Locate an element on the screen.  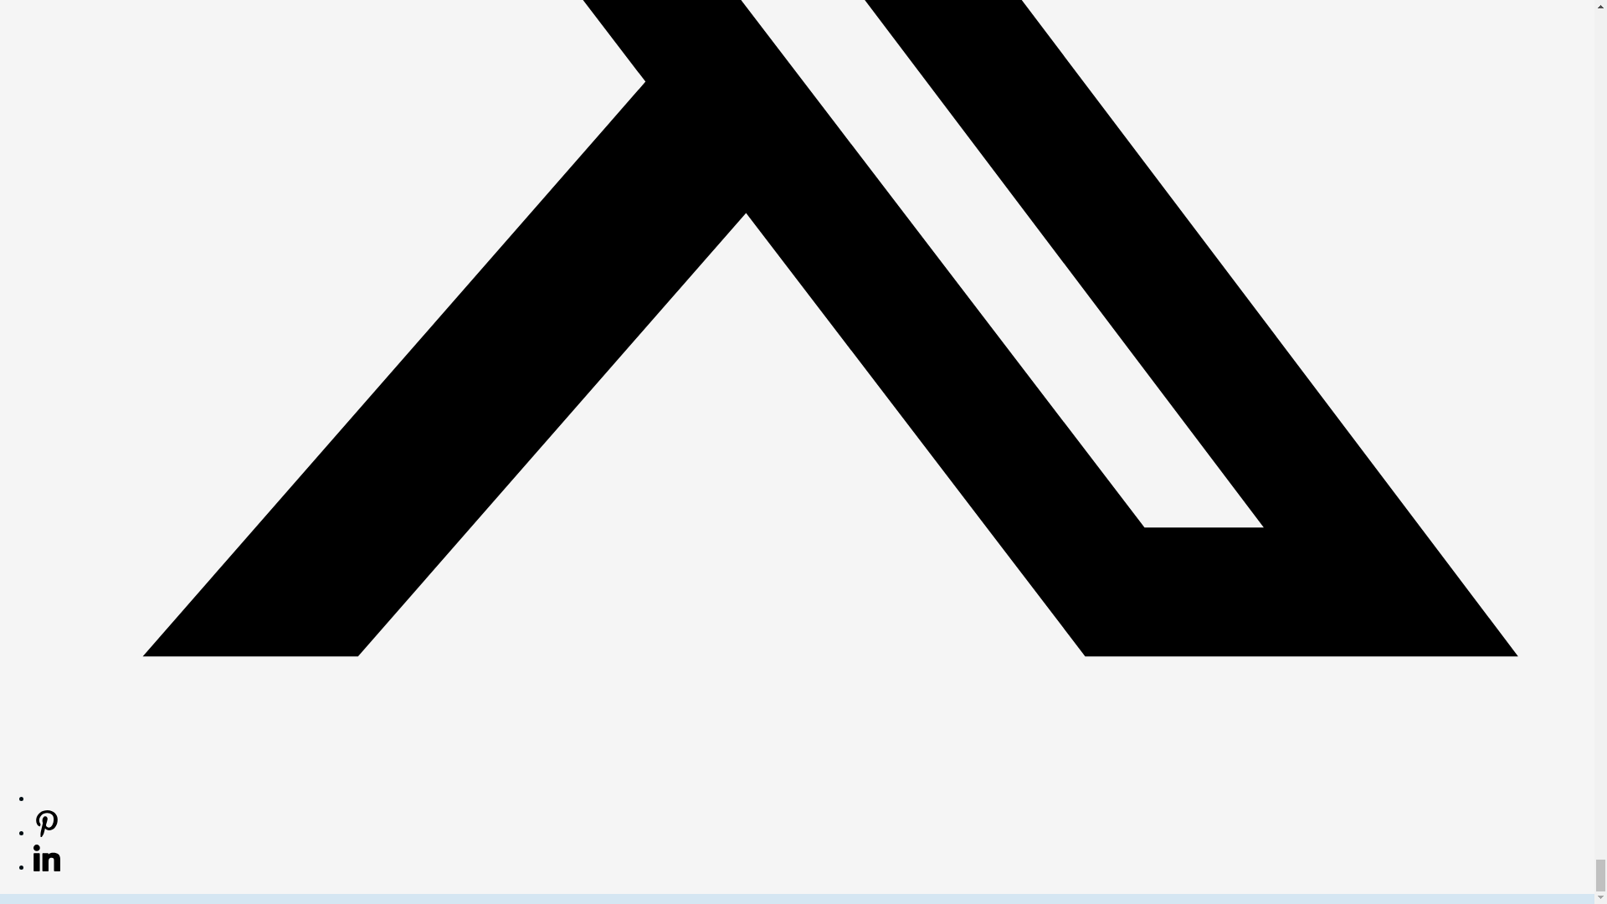
Share on Pinterest is located at coordinates (47, 832).